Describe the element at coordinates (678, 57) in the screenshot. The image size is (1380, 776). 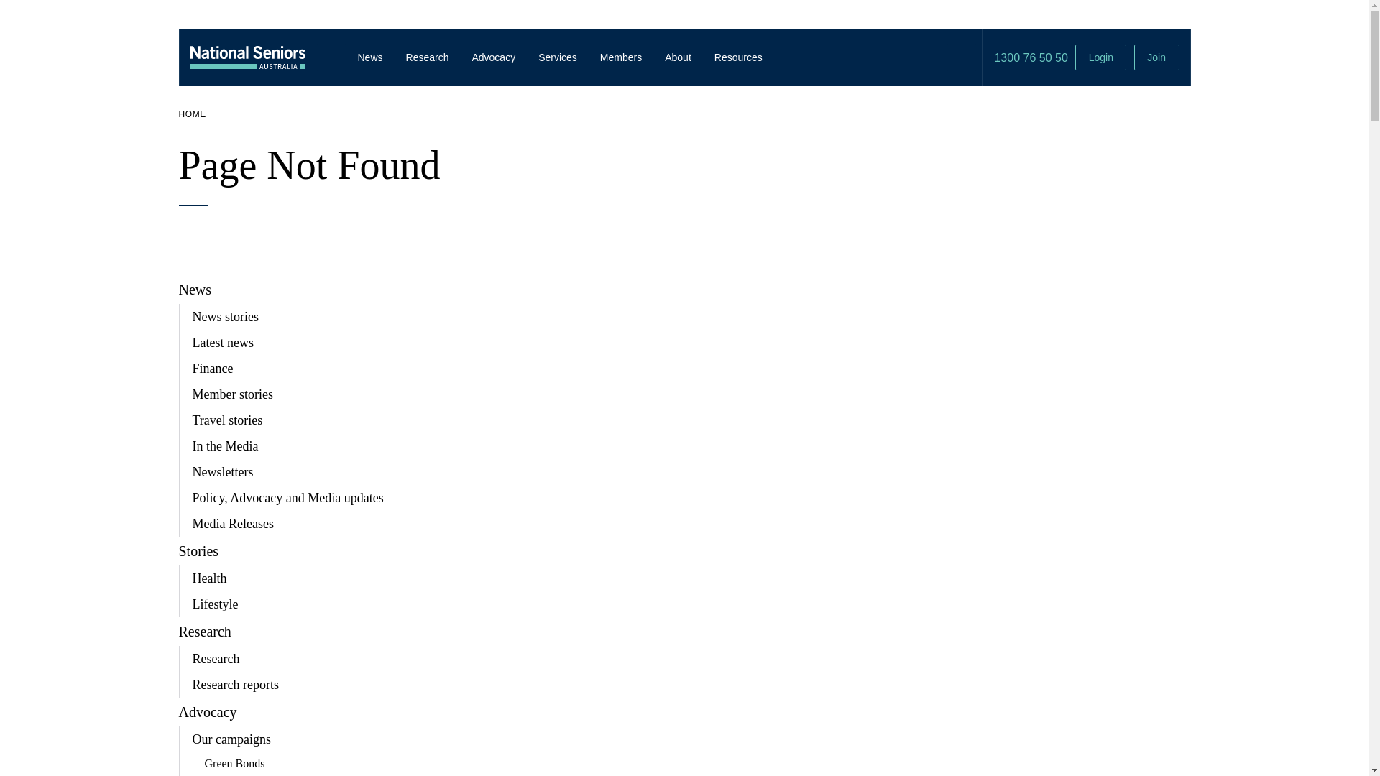
I see `About` at that location.